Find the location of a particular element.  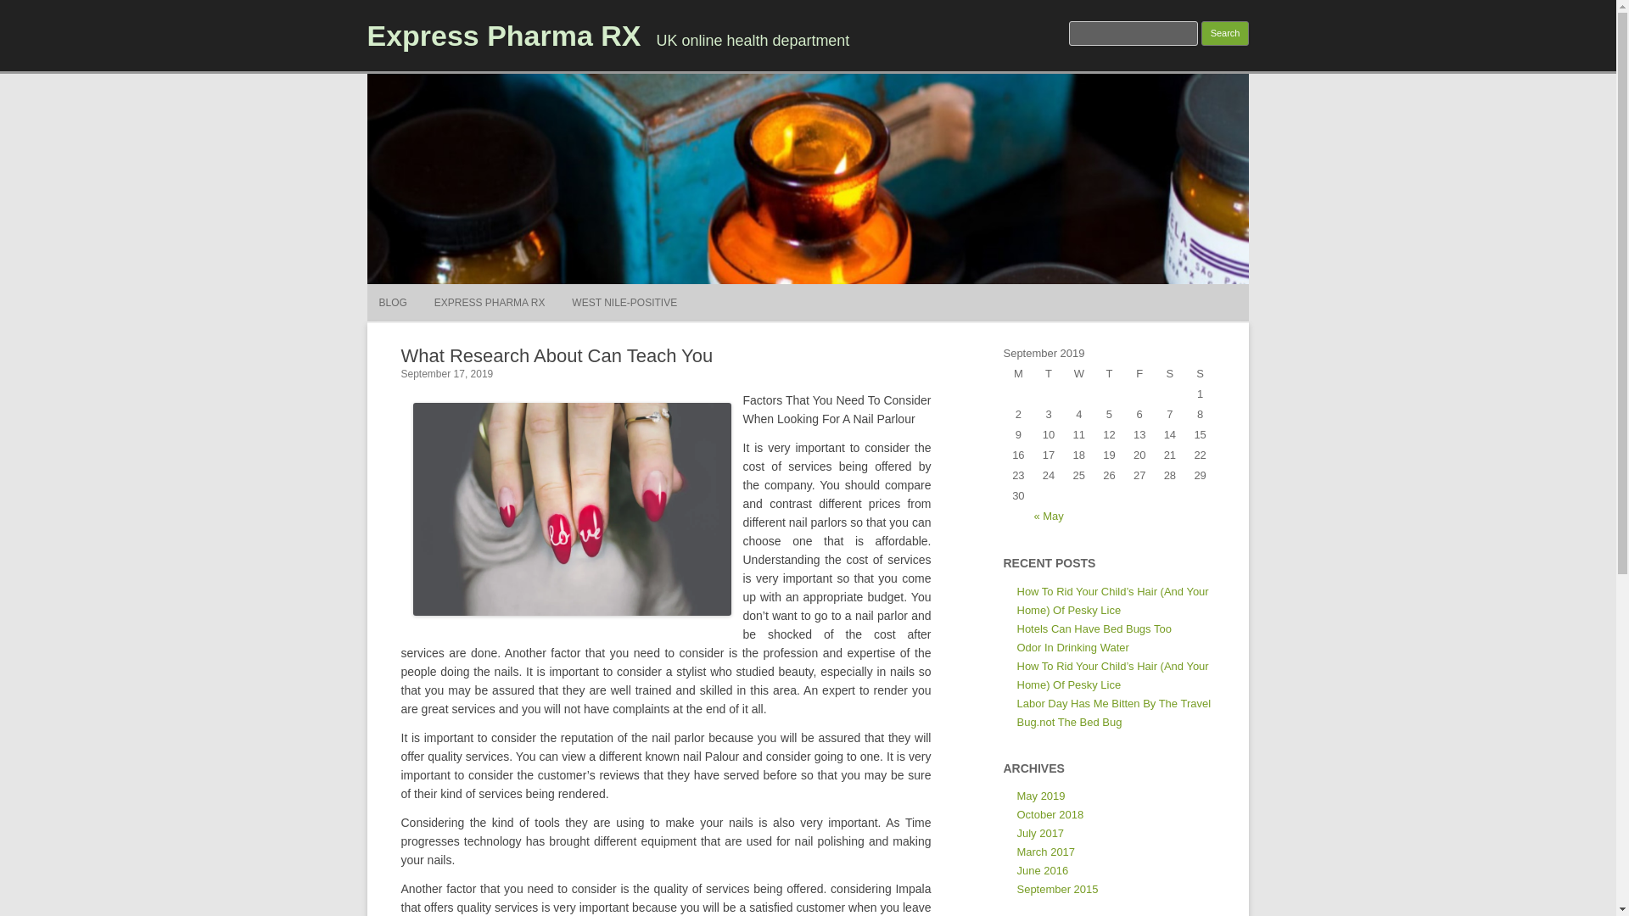

Friday is located at coordinates (1139, 373).